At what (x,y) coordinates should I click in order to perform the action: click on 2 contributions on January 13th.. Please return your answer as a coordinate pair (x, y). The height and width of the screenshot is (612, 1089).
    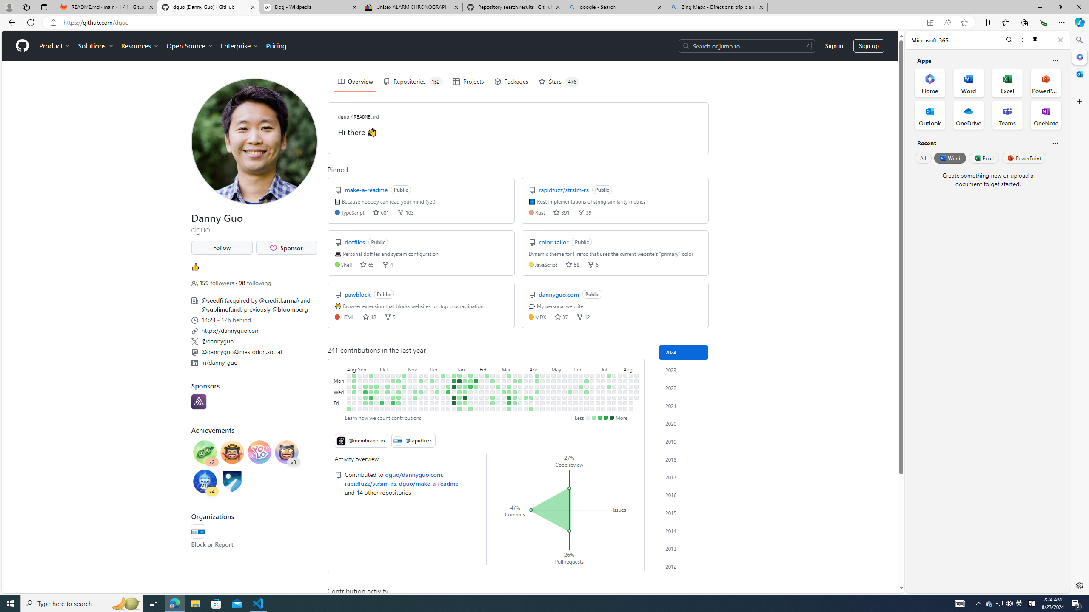
    Looking at the image, I should click on (459, 409).